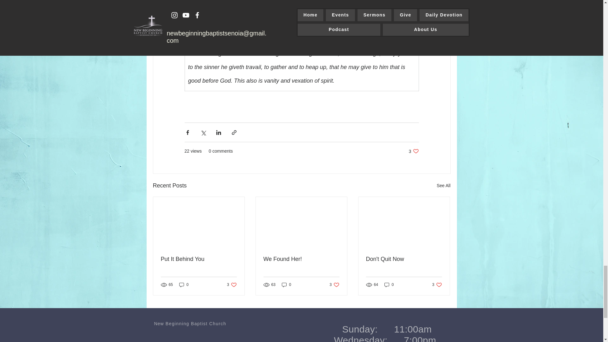 This screenshot has height=342, width=608. Describe the element at coordinates (437, 285) in the screenshot. I see `0` at that location.